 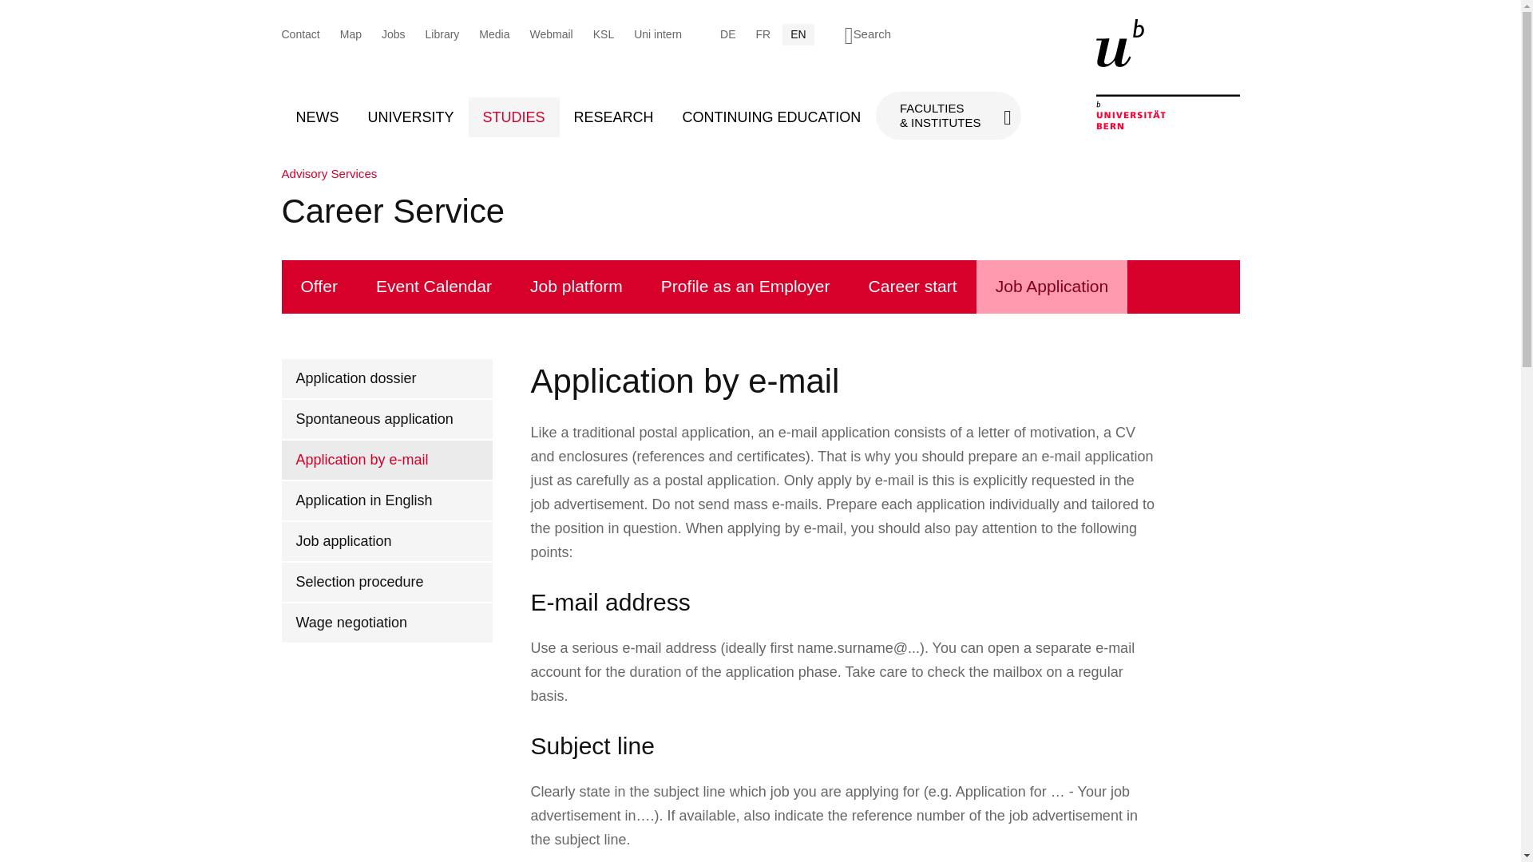 I want to click on UNIVERSITY, so click(x=410, y=117).